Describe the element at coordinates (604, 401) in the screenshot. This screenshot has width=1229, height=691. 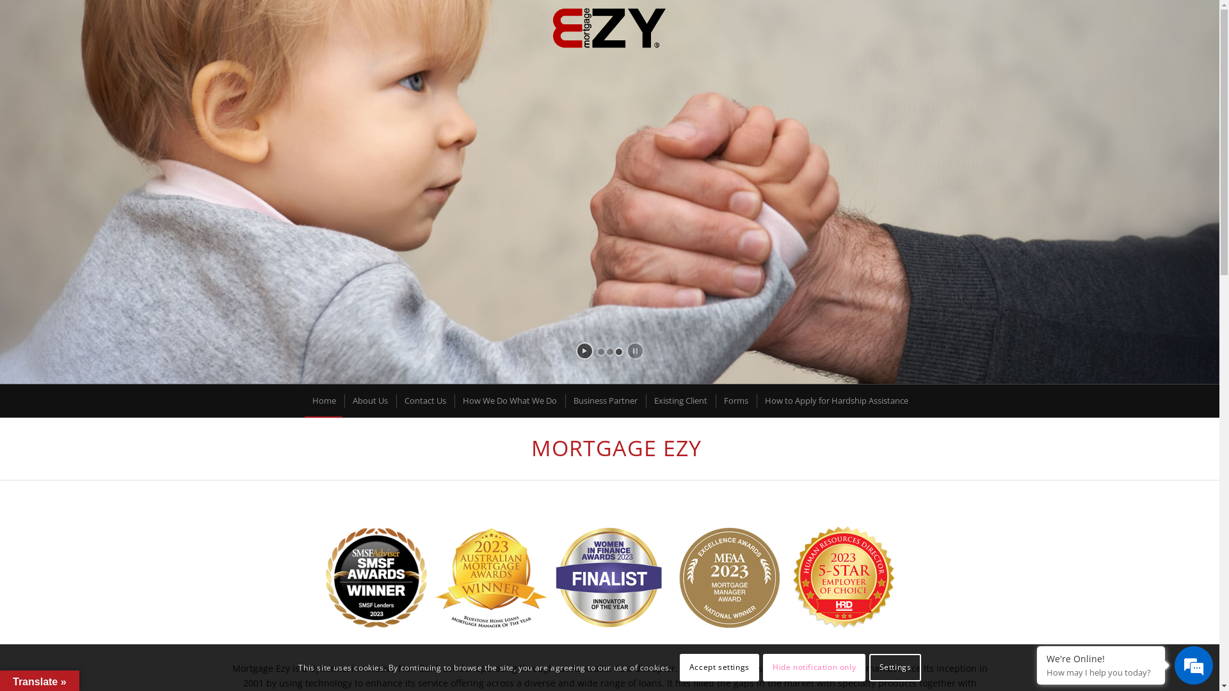
I see `Business Partner` at that location.